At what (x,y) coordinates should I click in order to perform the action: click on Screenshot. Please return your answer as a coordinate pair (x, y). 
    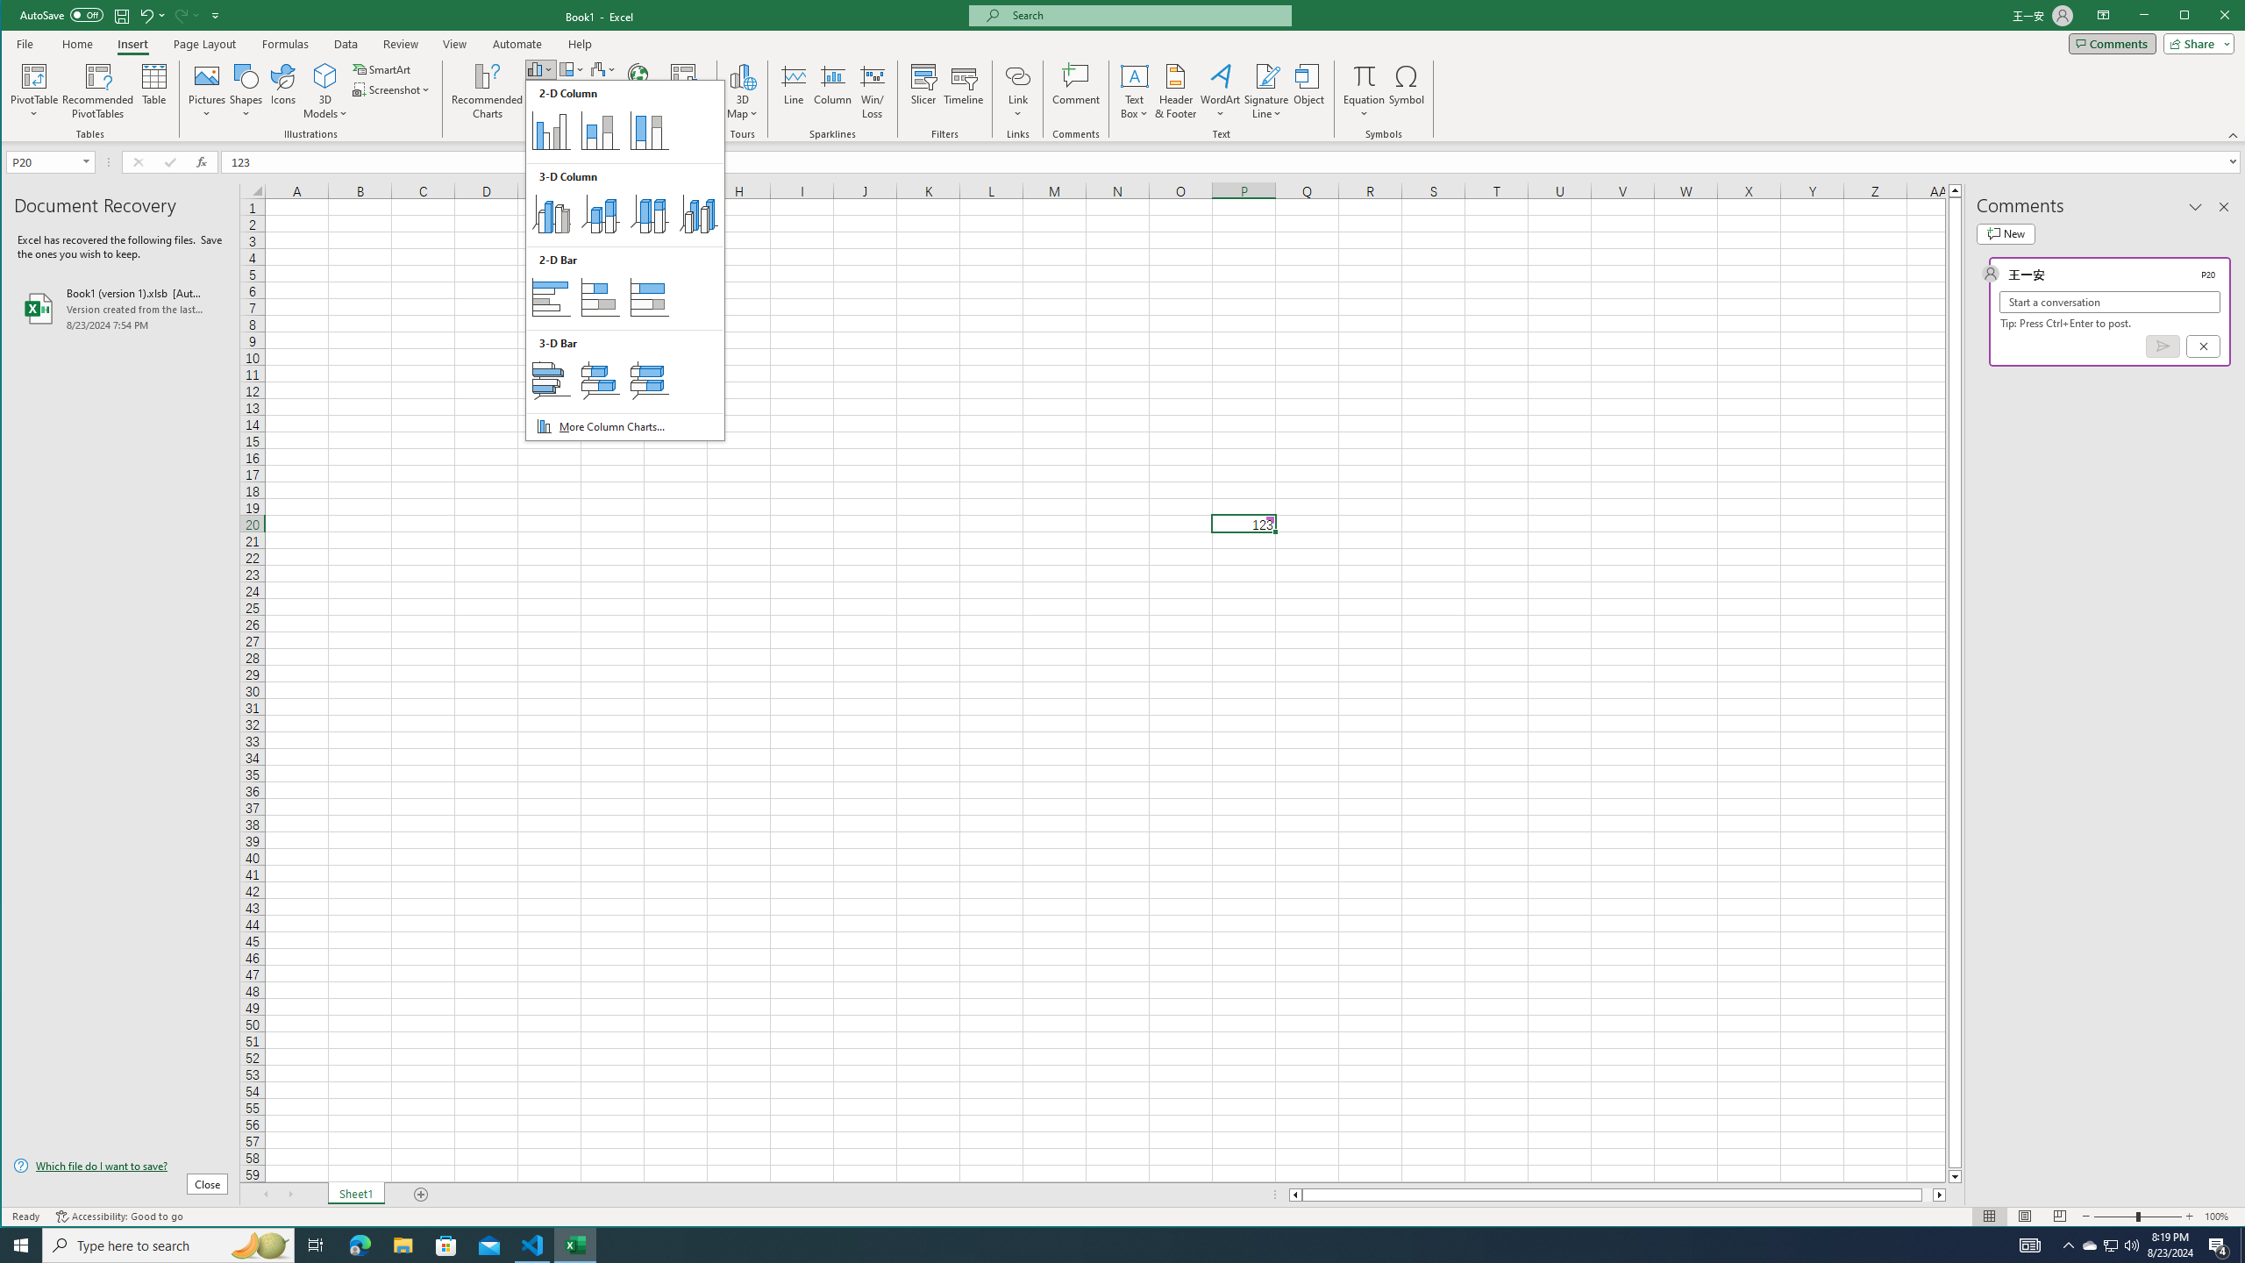
    Looking at the image, I should click on (393, 89).